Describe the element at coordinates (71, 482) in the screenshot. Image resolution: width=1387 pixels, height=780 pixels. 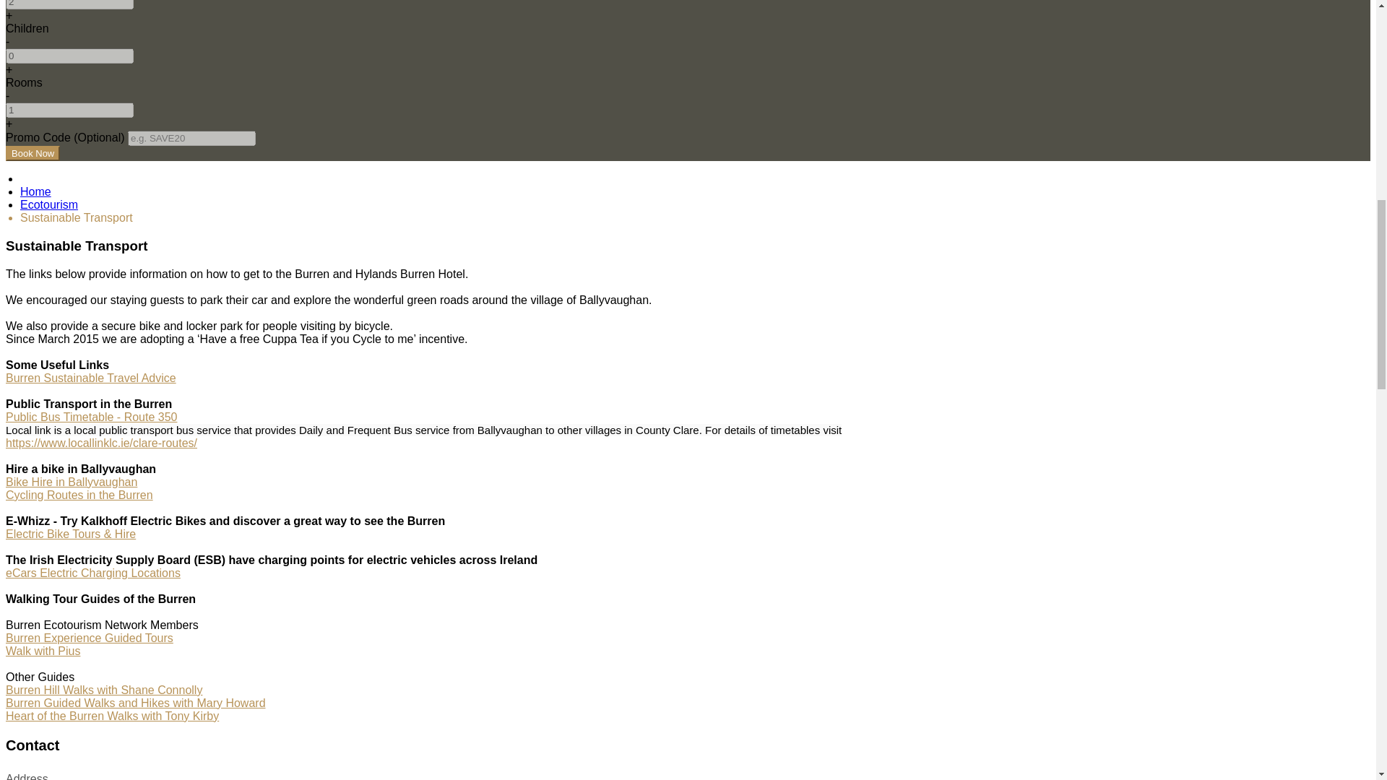
I see `Bike Hire in Ballyvaughan` at that location.